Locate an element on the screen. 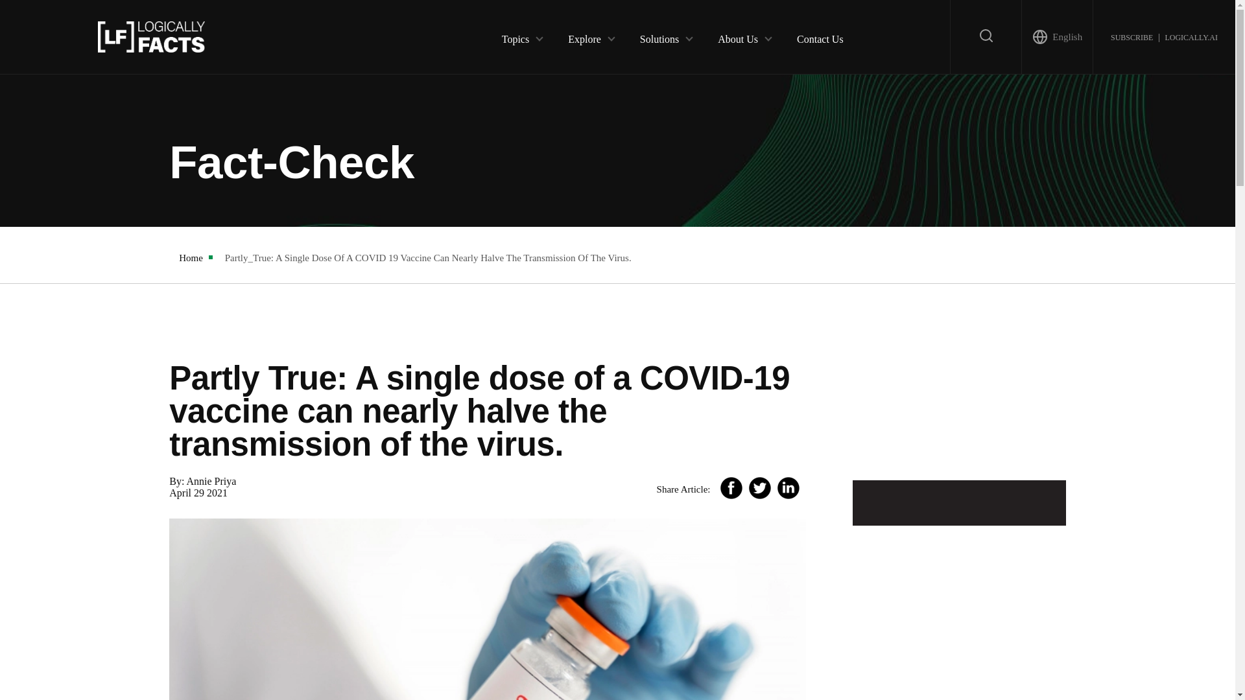 Image resolution: width=1245 pixels, height=700 pixels. Topics is located at coordinates (515, 36).